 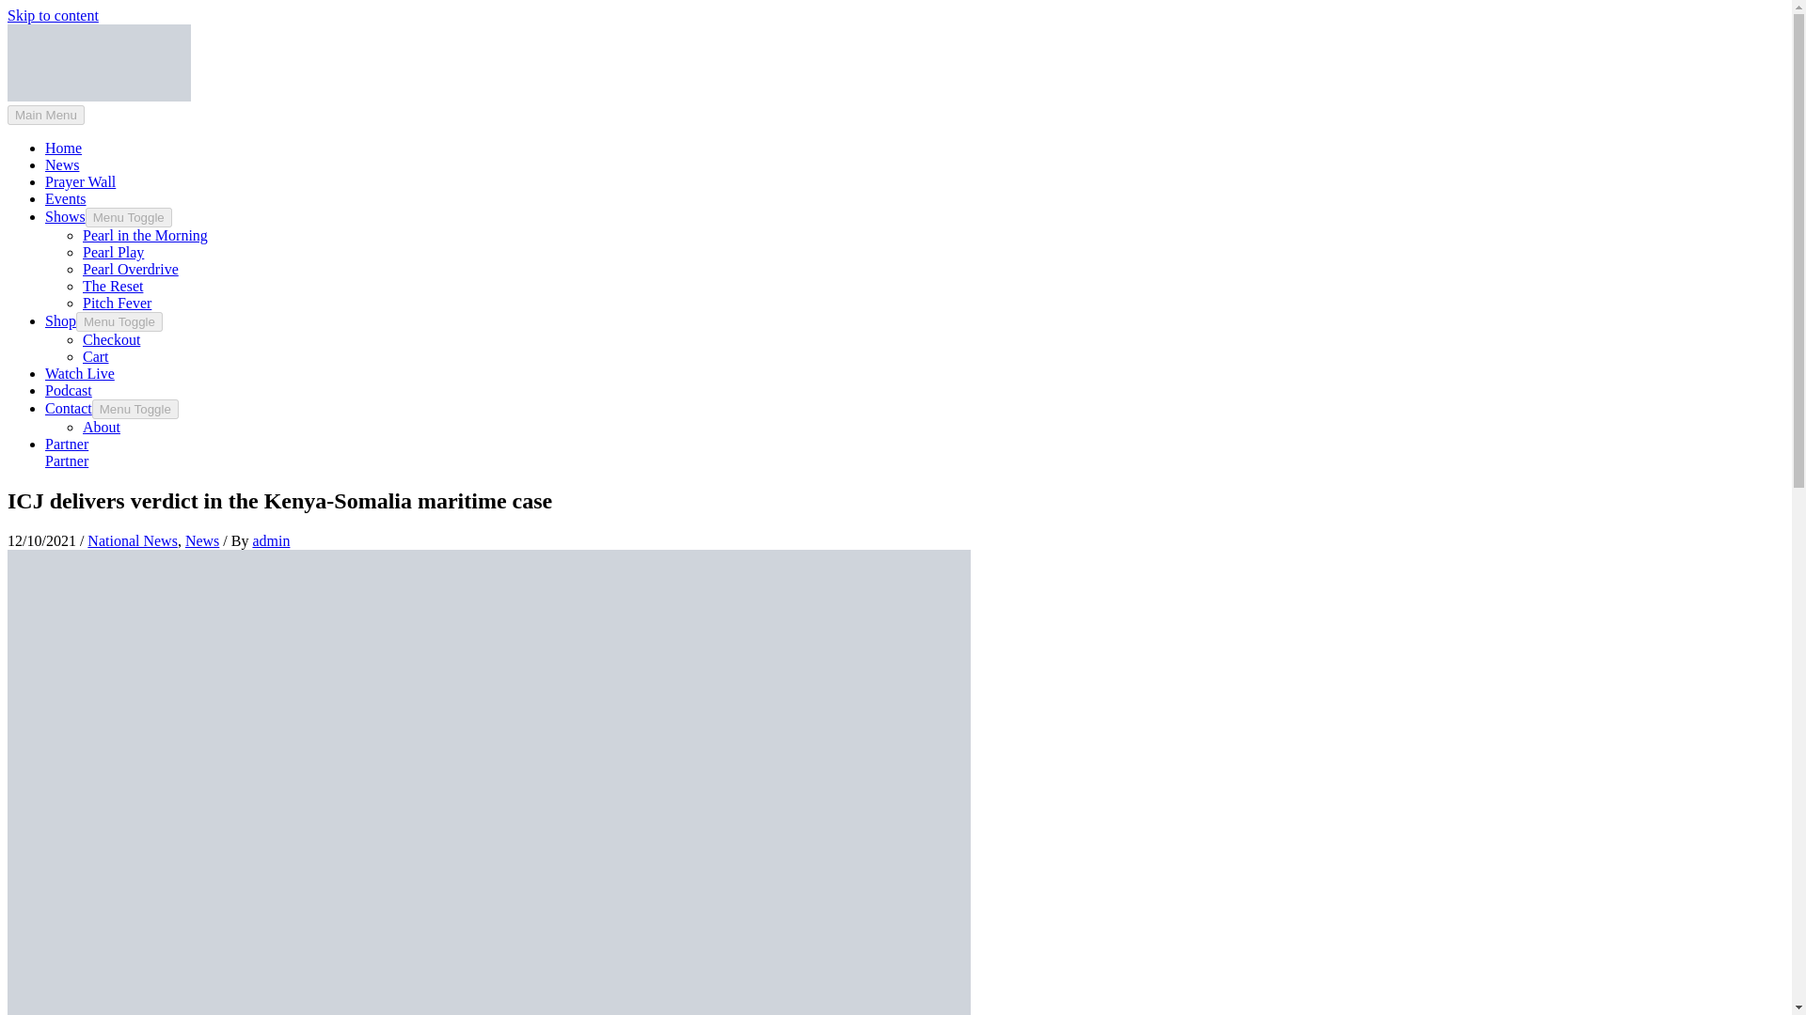 What do you see at coordinates (60, 320) in the screenshot?
I see `Shop` at bounding box center [60, 320].